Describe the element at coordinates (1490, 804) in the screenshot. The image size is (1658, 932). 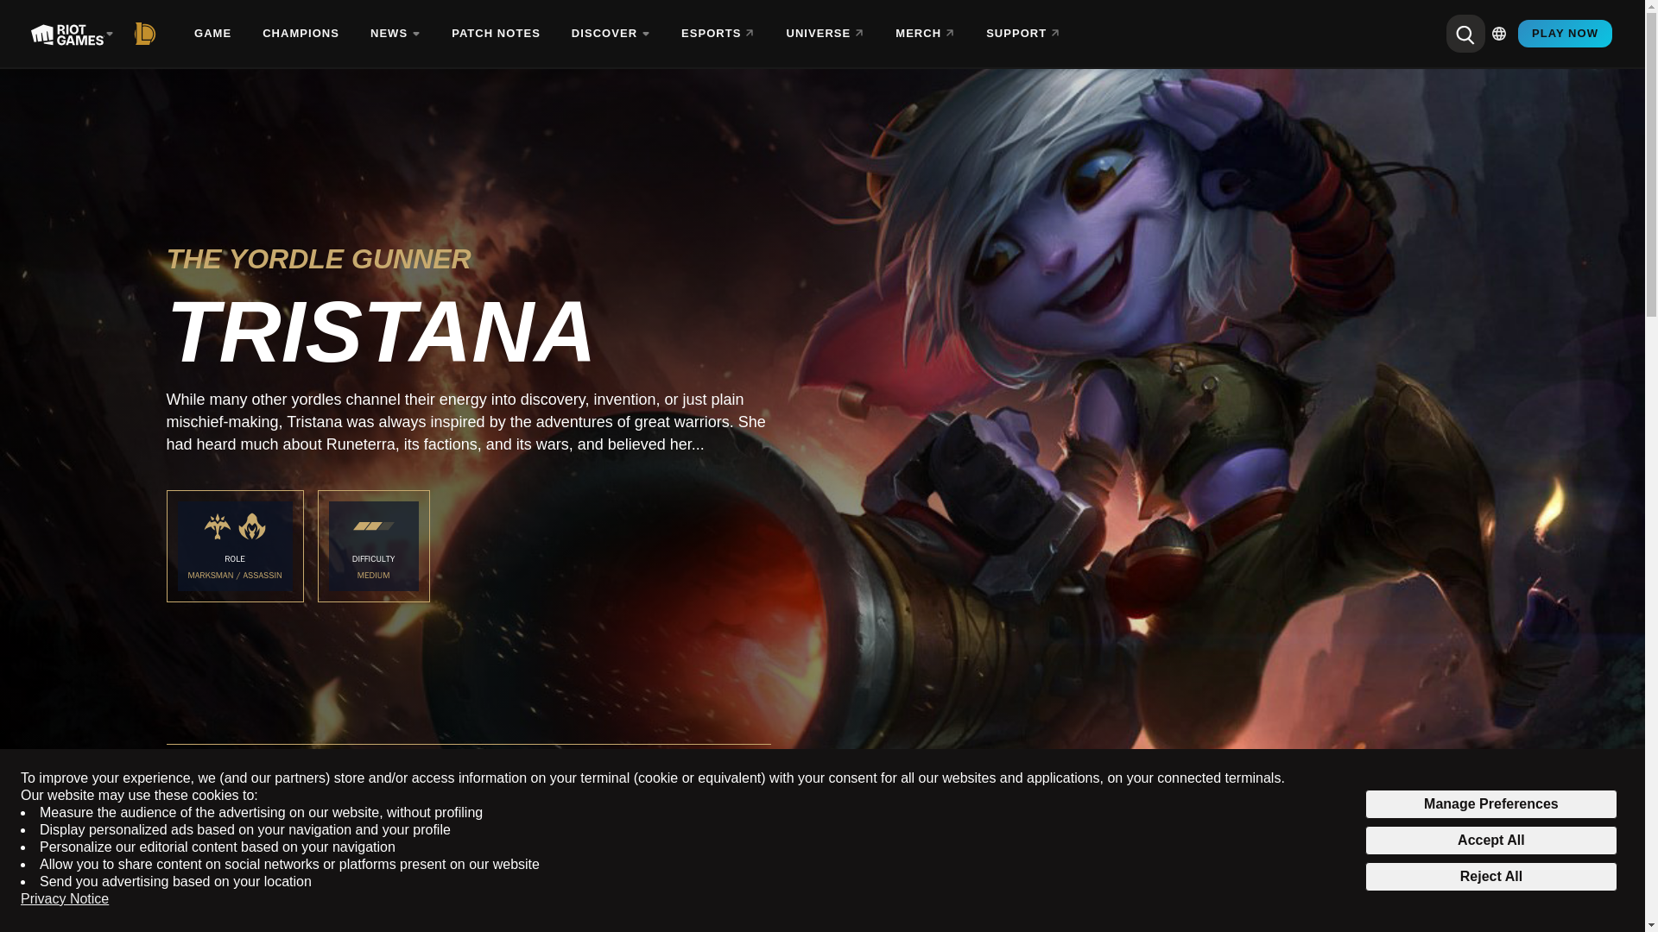
I see `Manage Preferences` at that location.